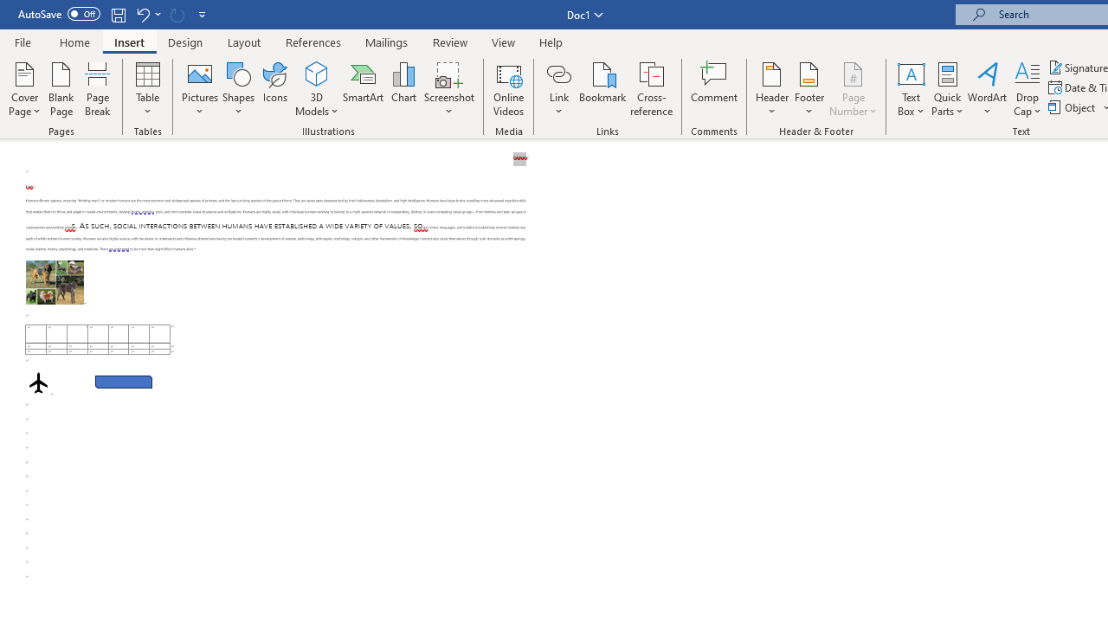 The image size is (1108, 623). I want to click on Design, so click(185, 42).